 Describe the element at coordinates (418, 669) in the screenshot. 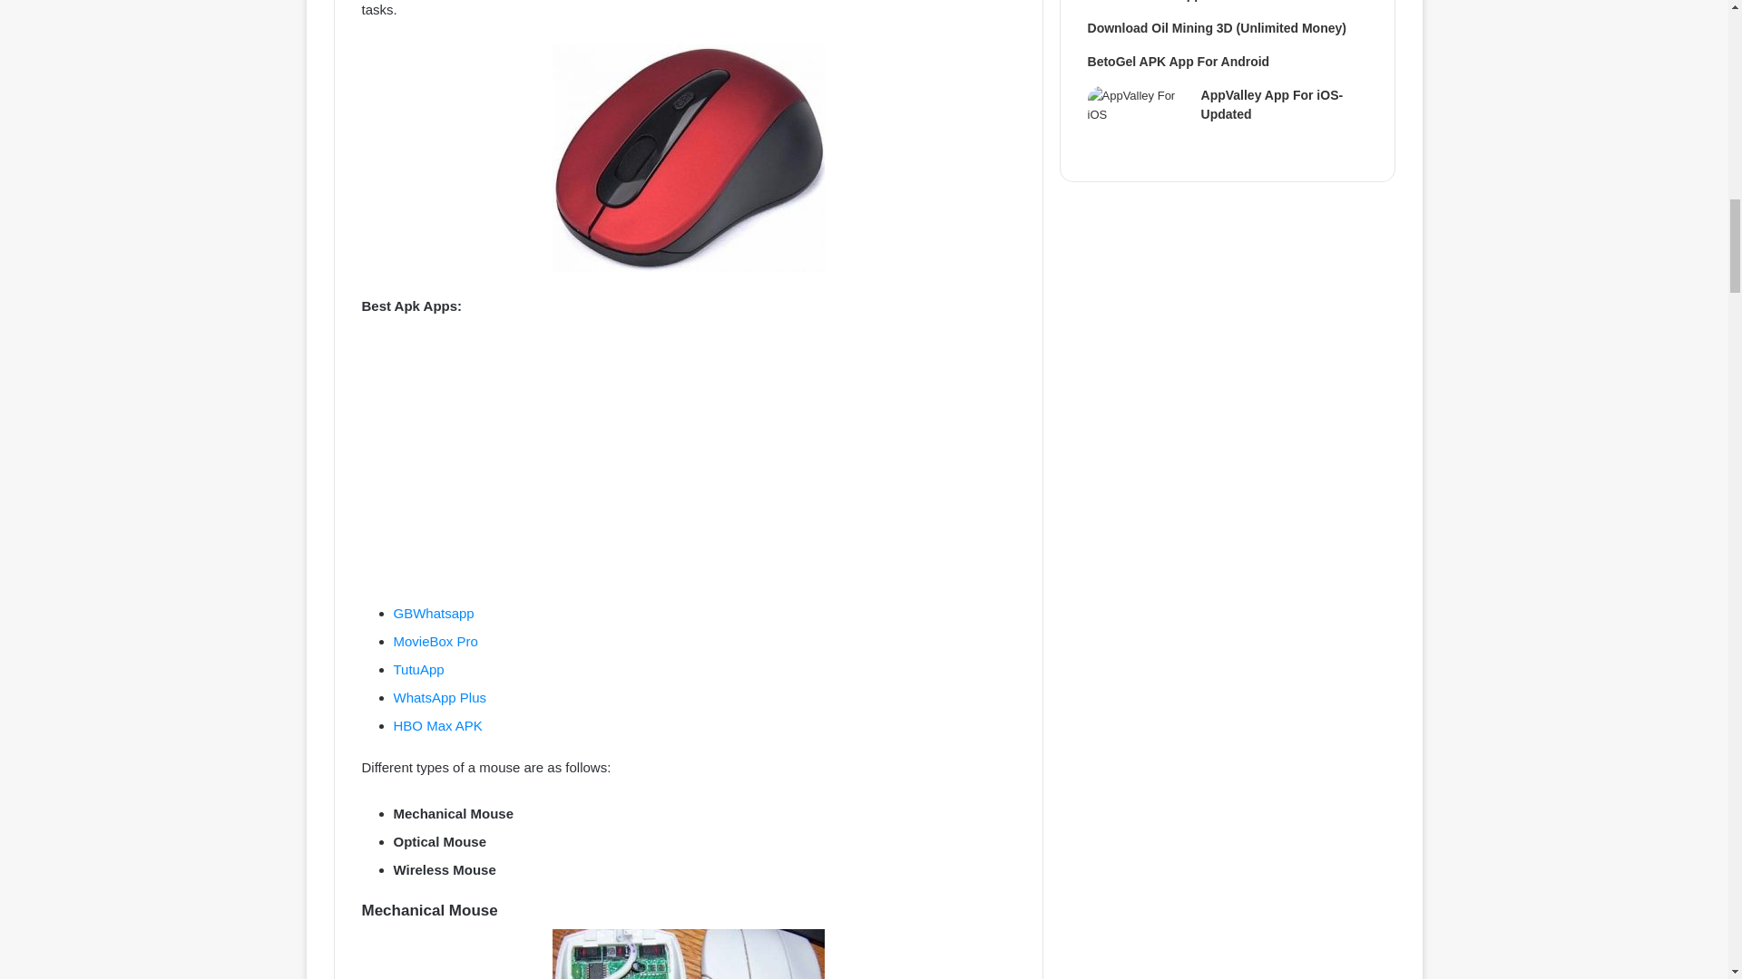

I see `TutuApp` at that location.